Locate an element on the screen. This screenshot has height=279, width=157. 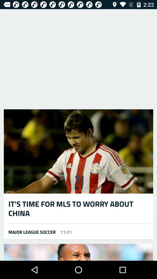
choose icon at the bottom left corner is located at coordinates (30, 232).